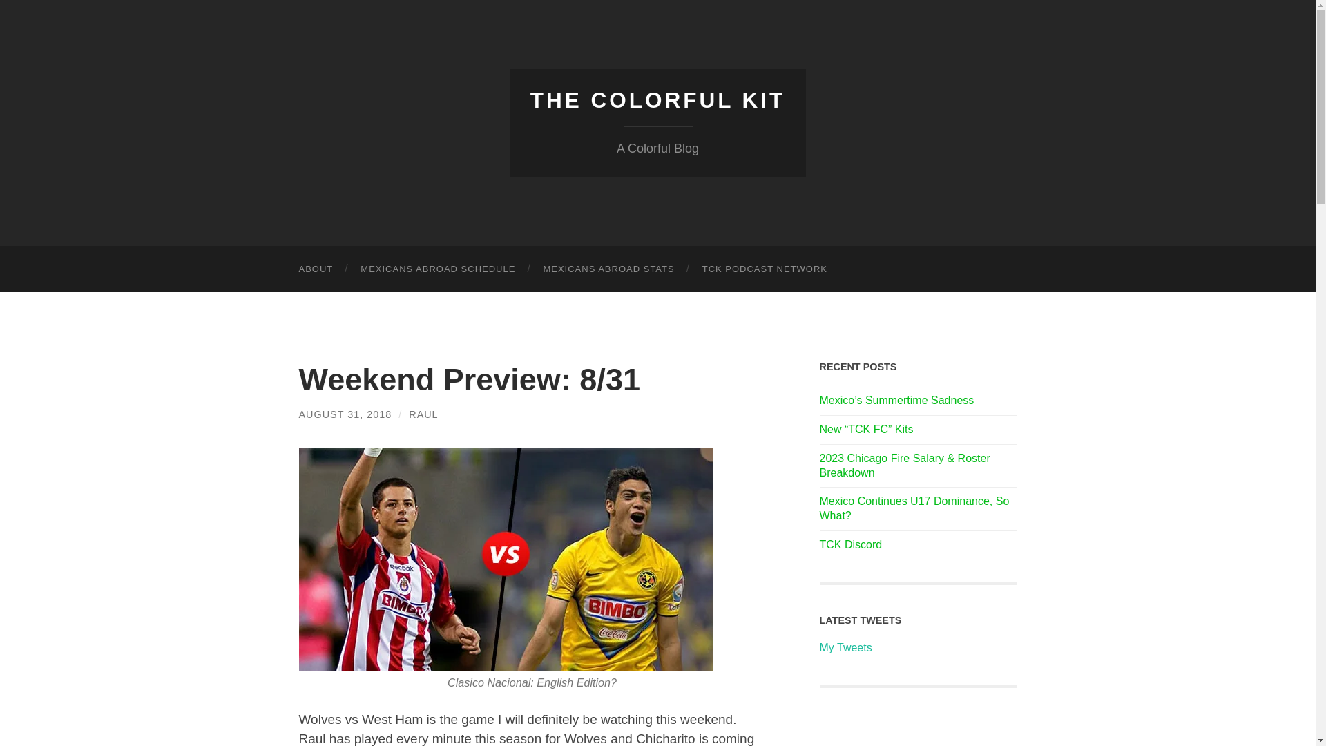  What do you see at coordinates (658, 100) in the screenshot?
I see `THE COLORFUL KIT` at bounding box center [658, 100].